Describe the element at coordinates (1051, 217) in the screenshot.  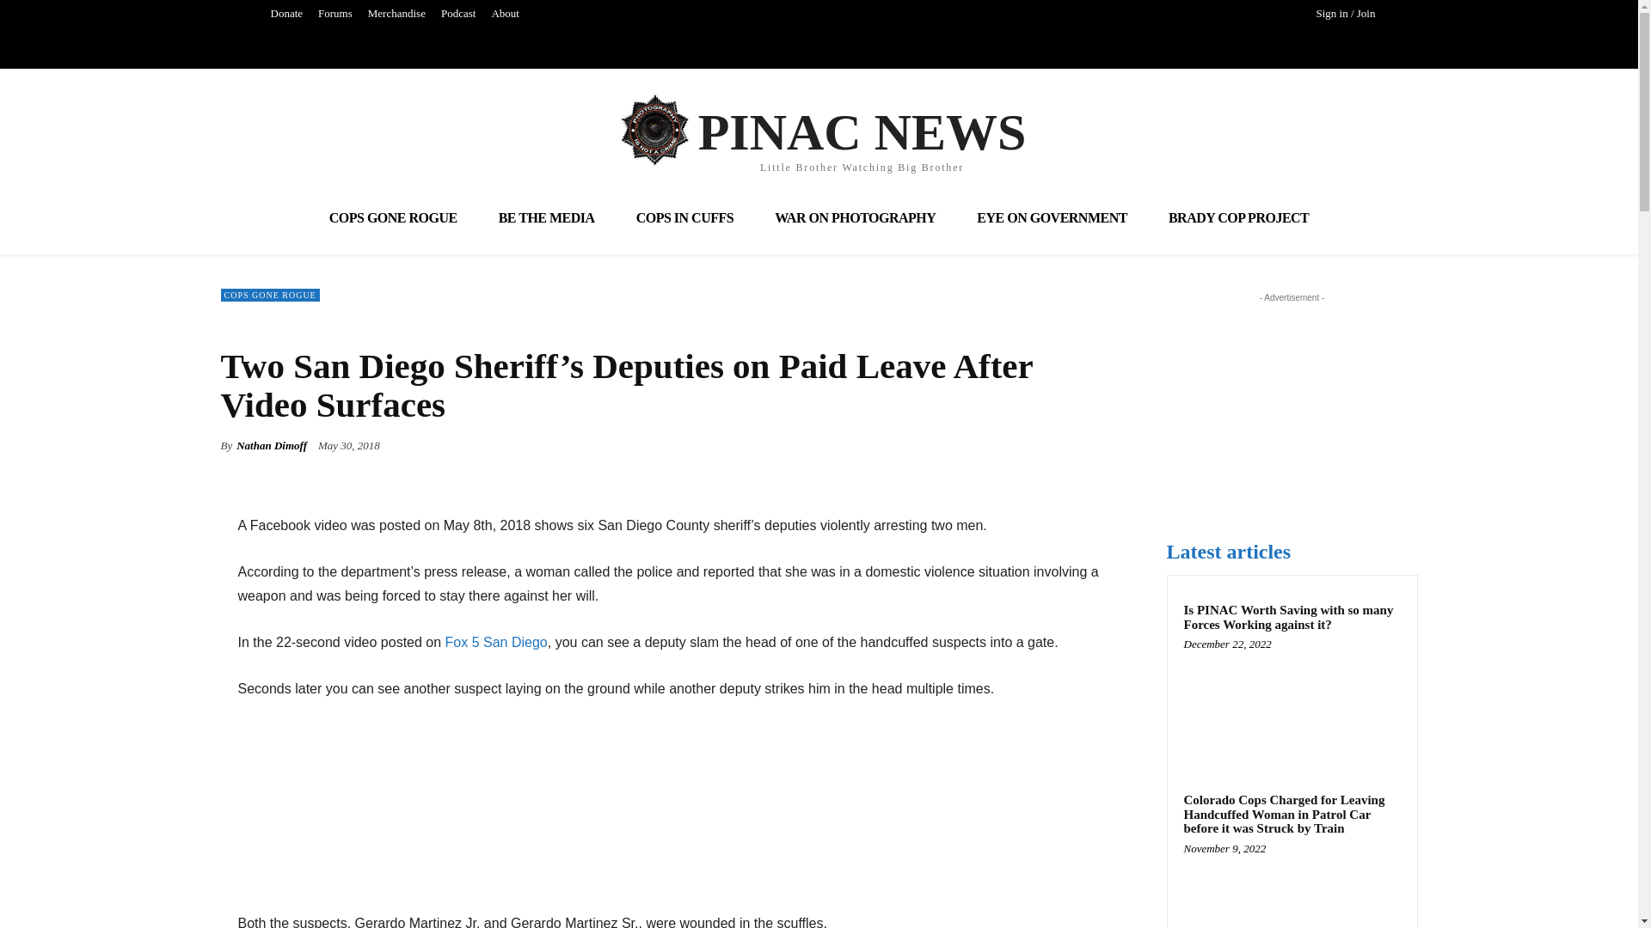
I see `Fox 5 San Diego` at that location.